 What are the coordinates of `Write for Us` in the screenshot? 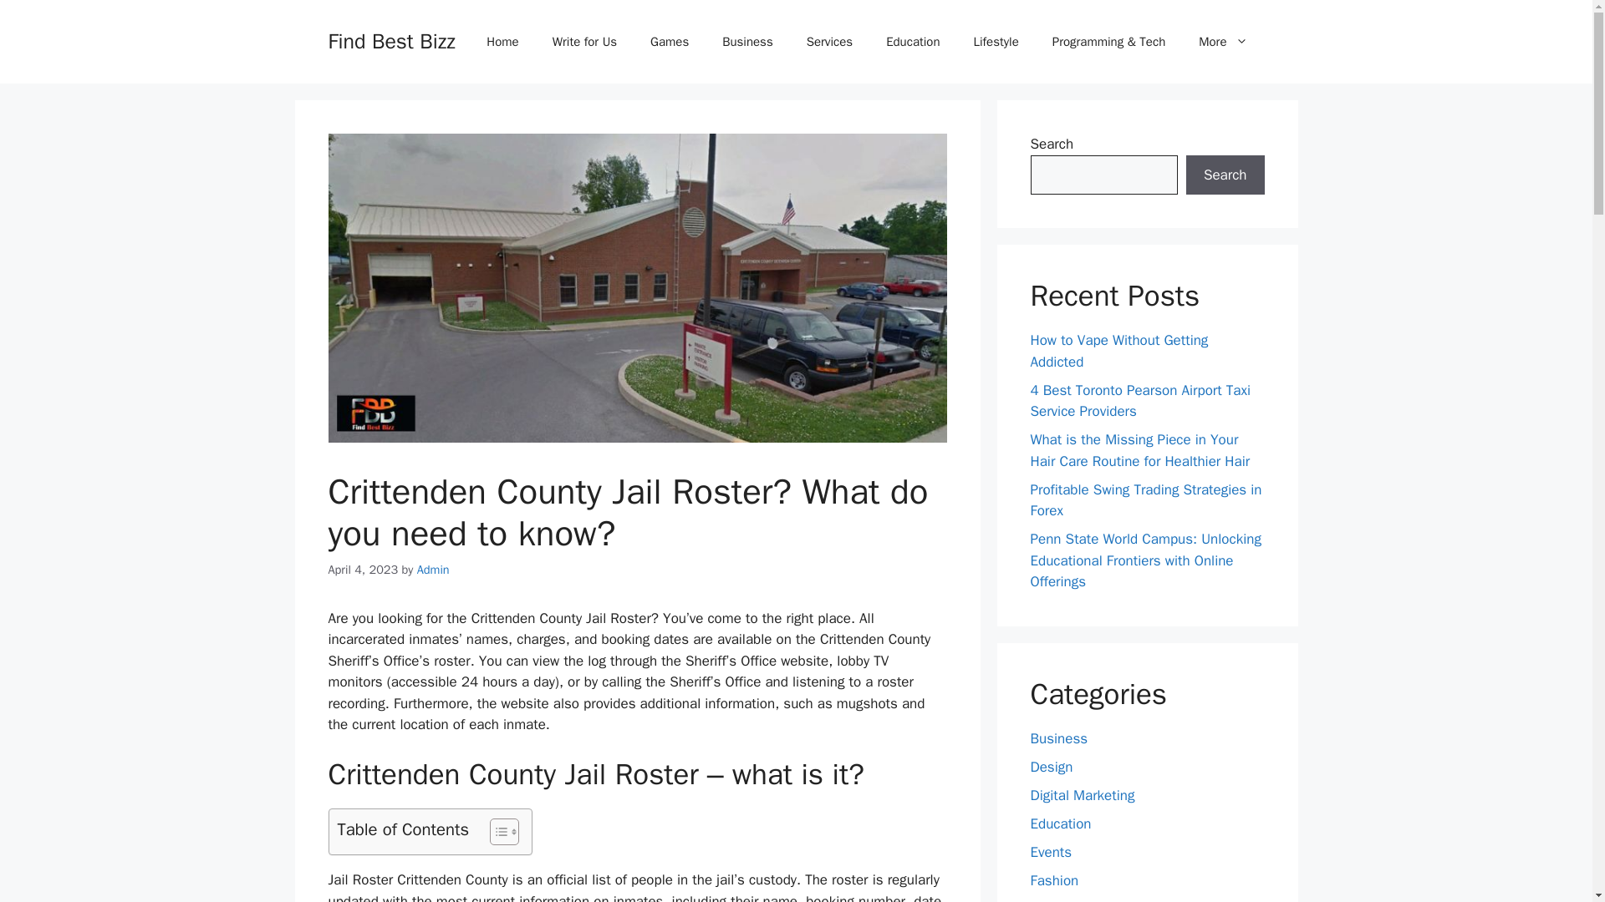 It's located at (585, 42).